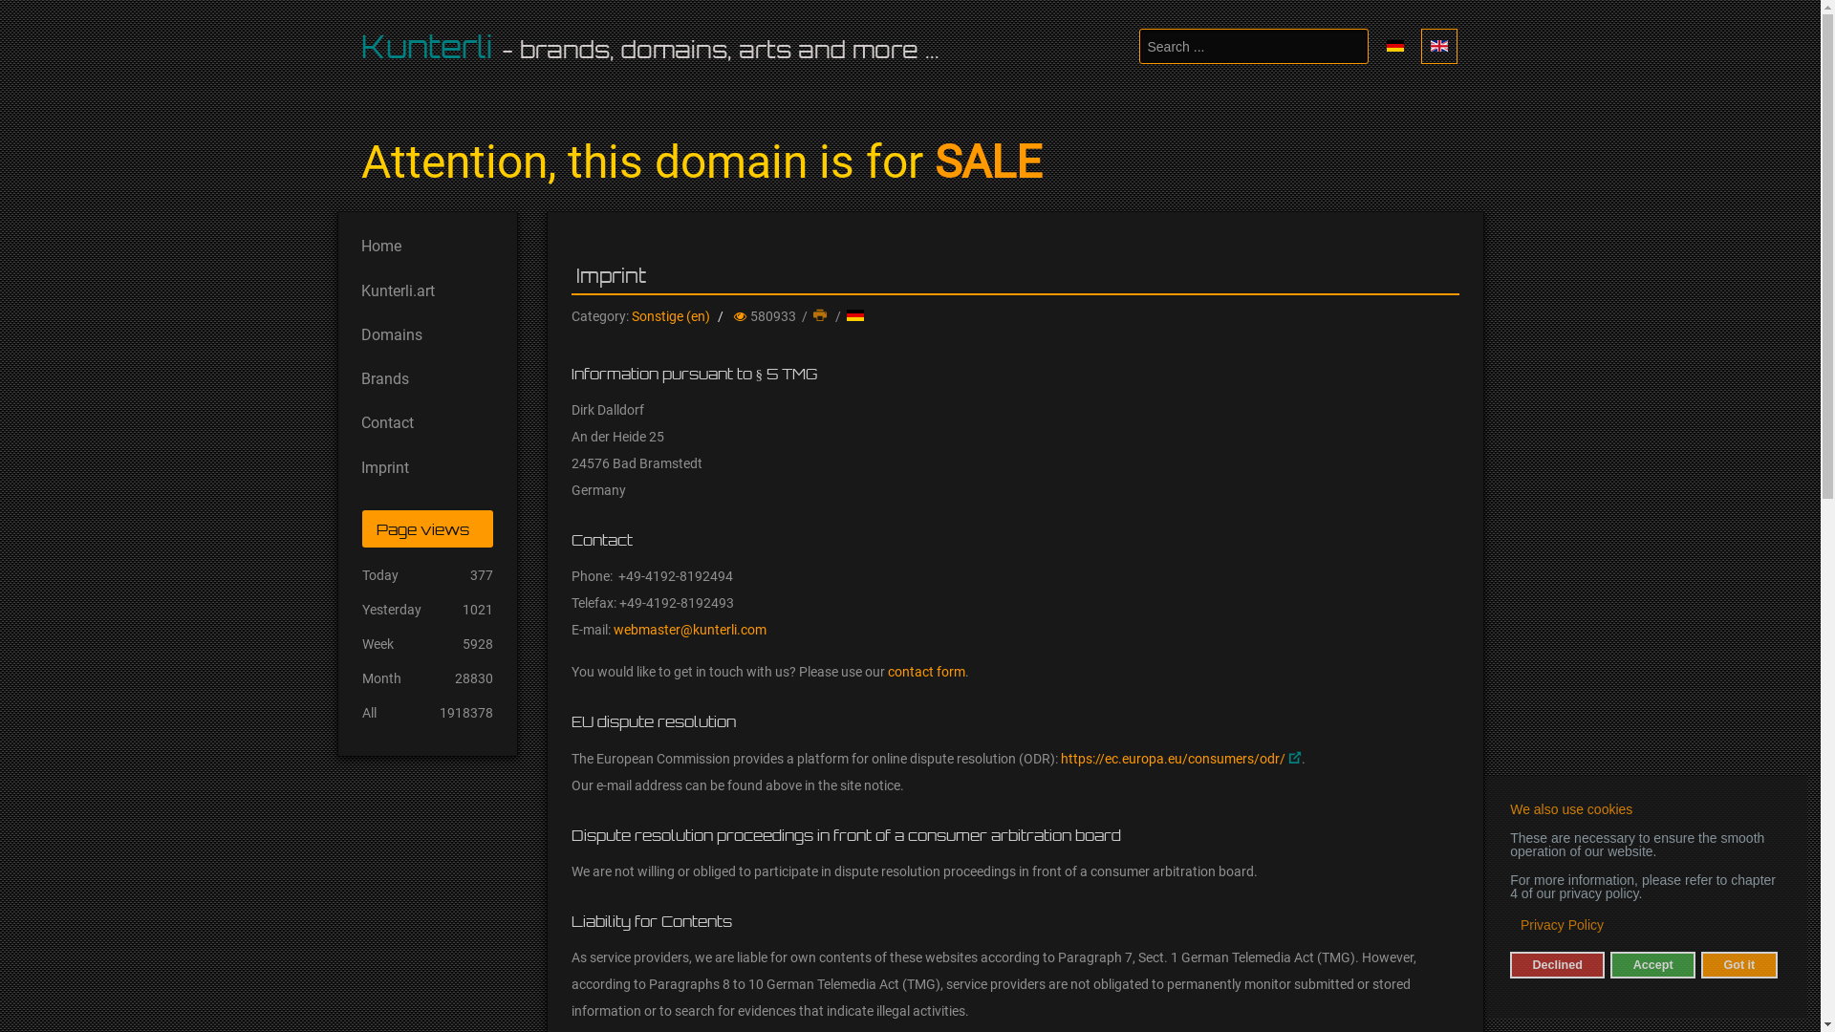  I want to click on Sonstige (en), so click(670, 316).